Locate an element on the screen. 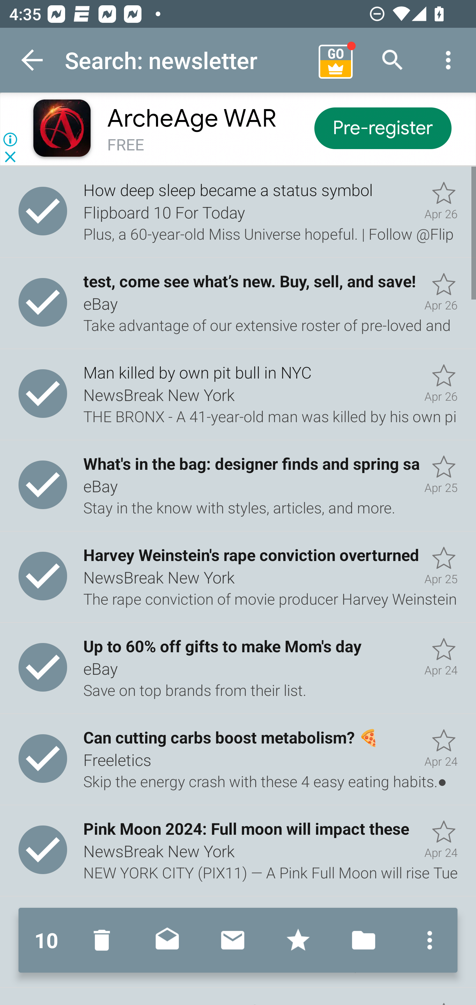  Mark read is located at coordinates (167, 940).